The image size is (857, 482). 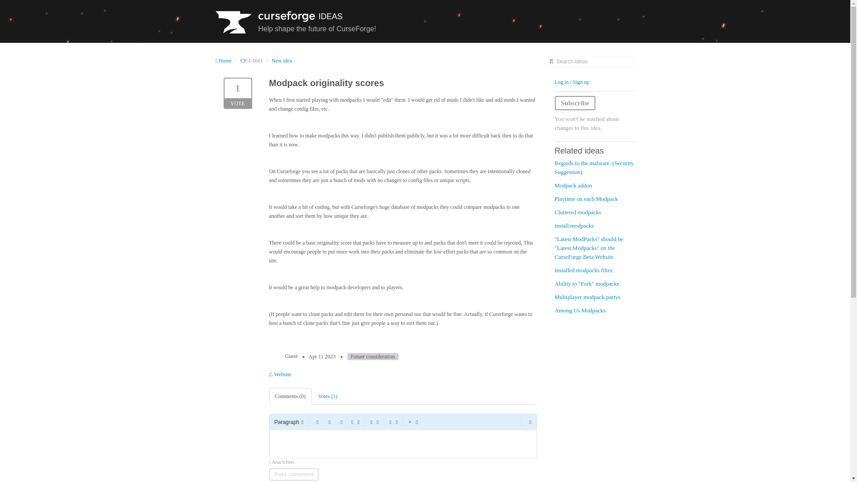 What do you see at coordinates (224, 60) in the screenshot?
I see `Paragraph` at bounding box center [224, 60].